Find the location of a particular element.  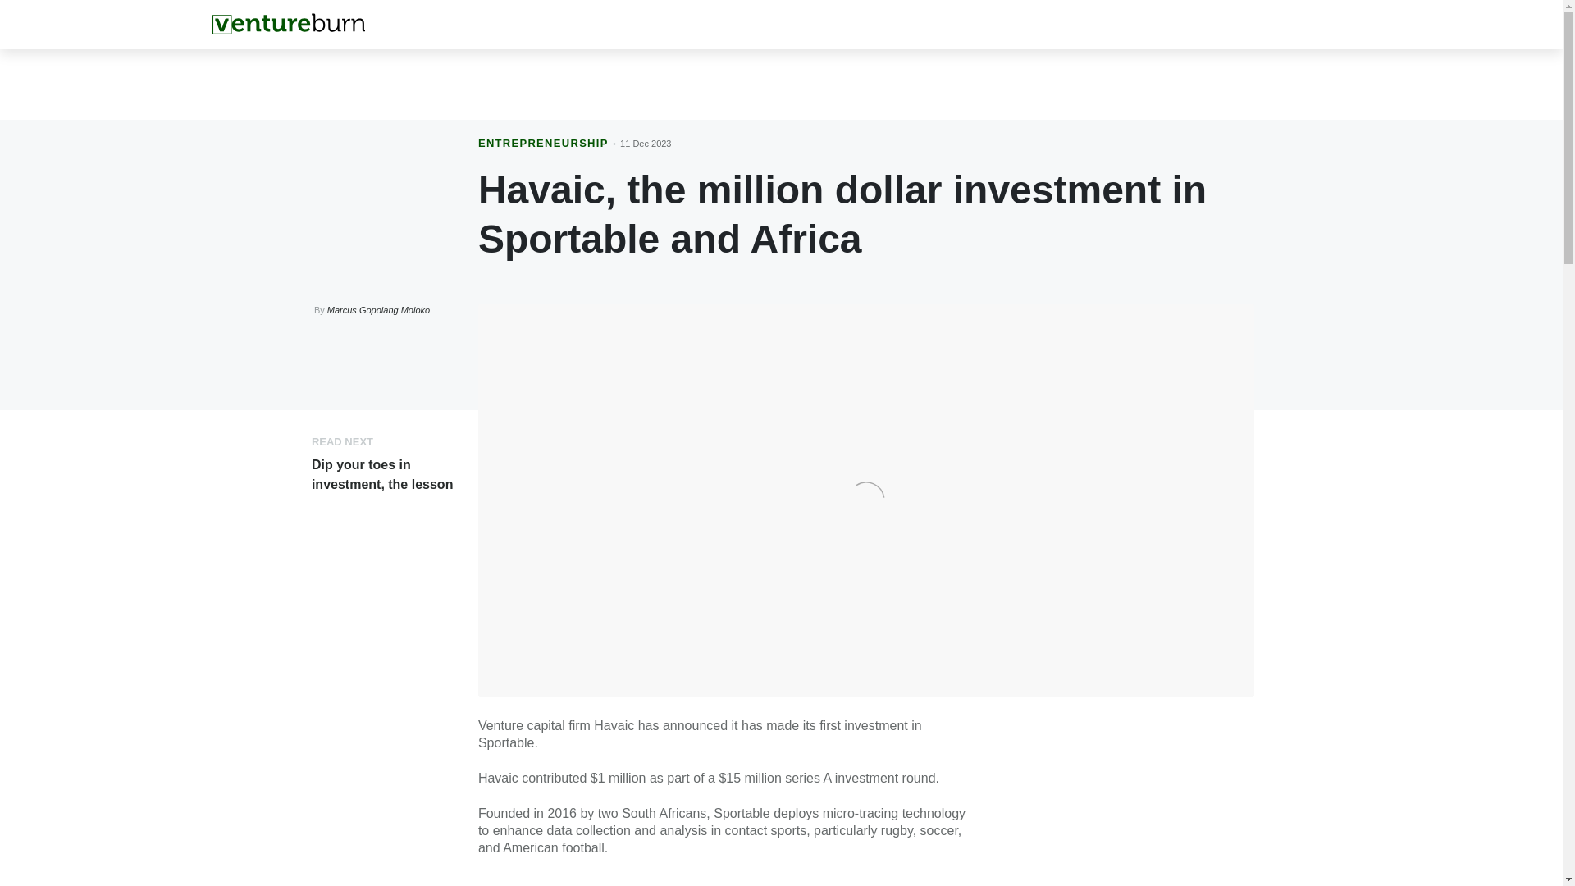

Home is located at coordinates (288, 24).